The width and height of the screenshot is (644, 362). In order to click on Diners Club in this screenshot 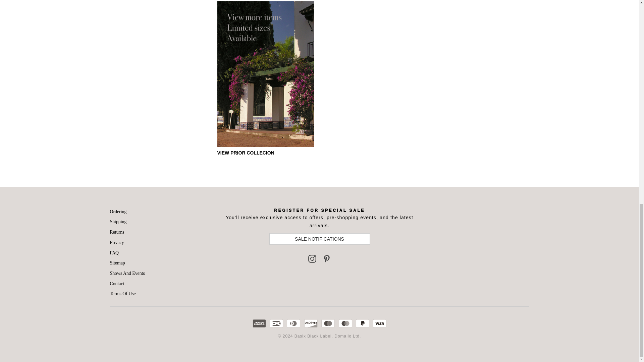, I will do `click(293, 323)`.